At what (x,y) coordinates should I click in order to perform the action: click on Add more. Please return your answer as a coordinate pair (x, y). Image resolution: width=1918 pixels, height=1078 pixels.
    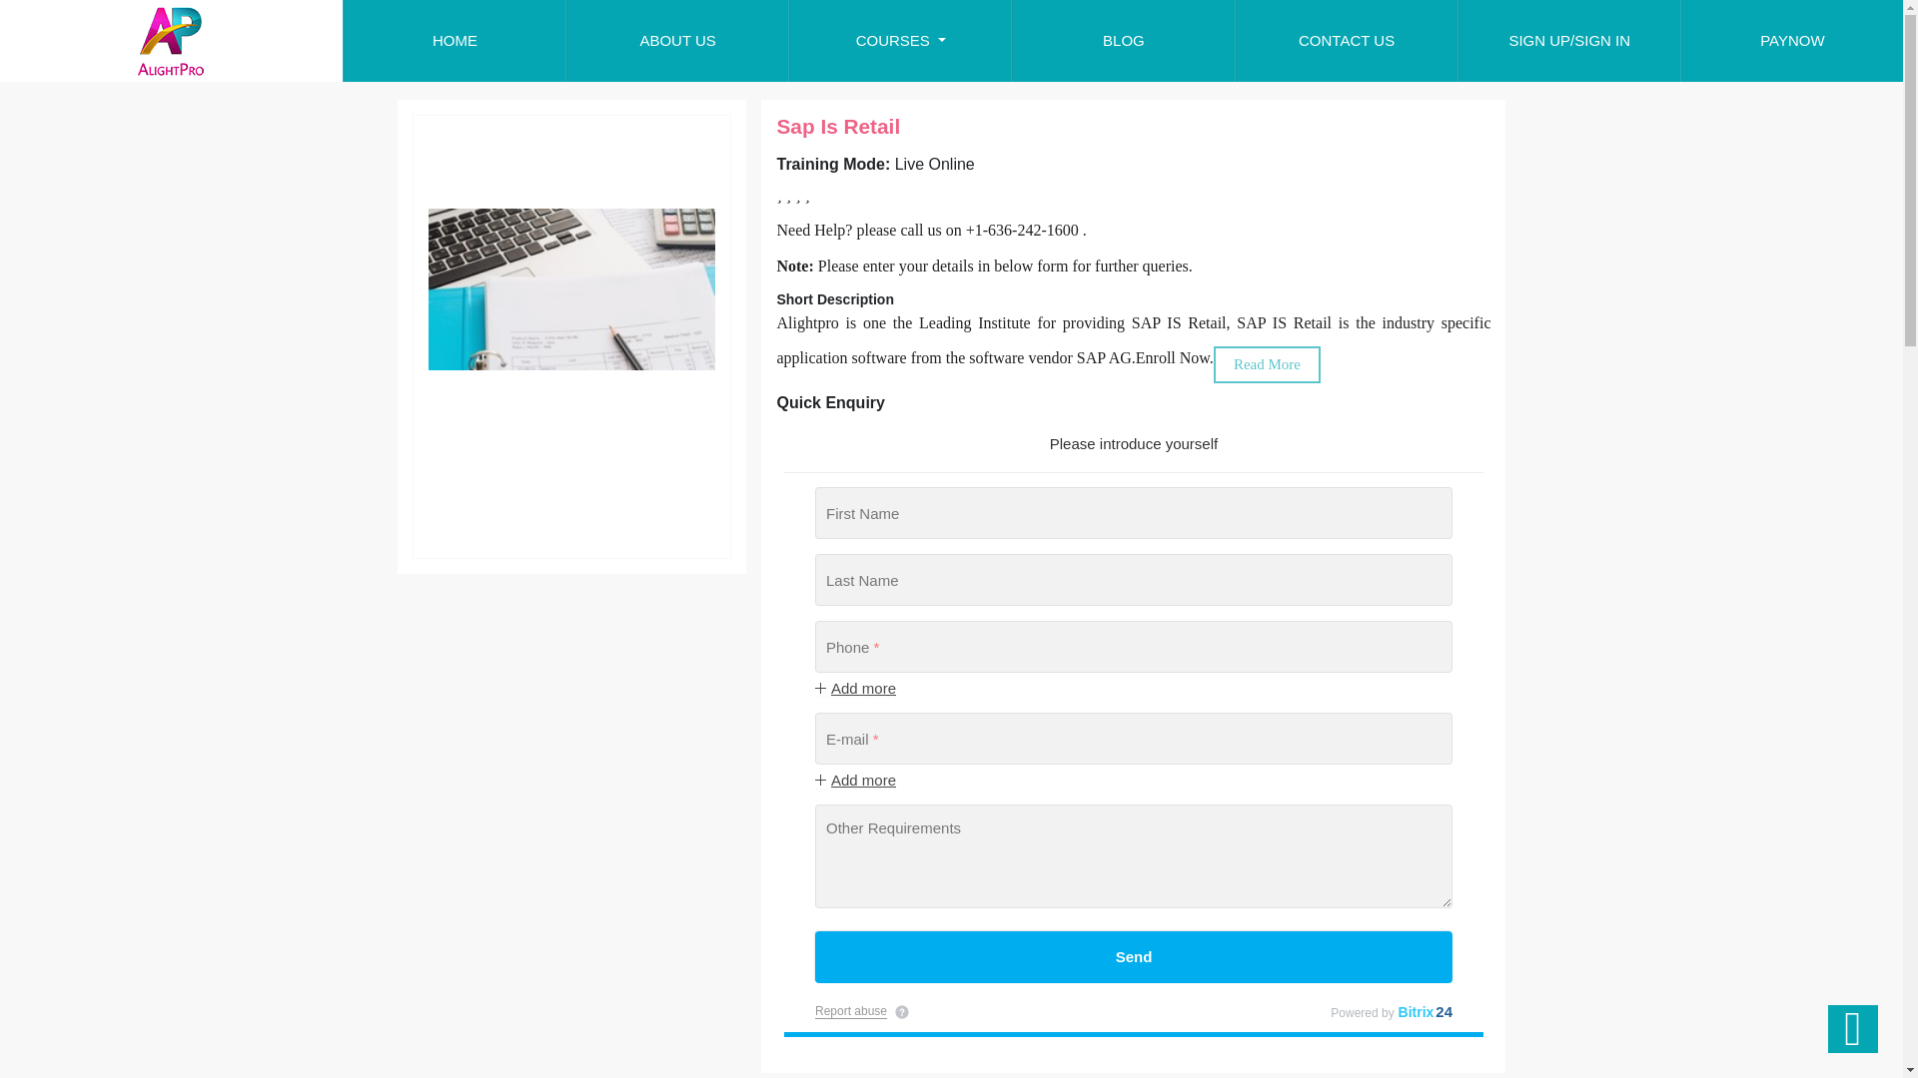
    Looking at the image, I should click on (855, 781).